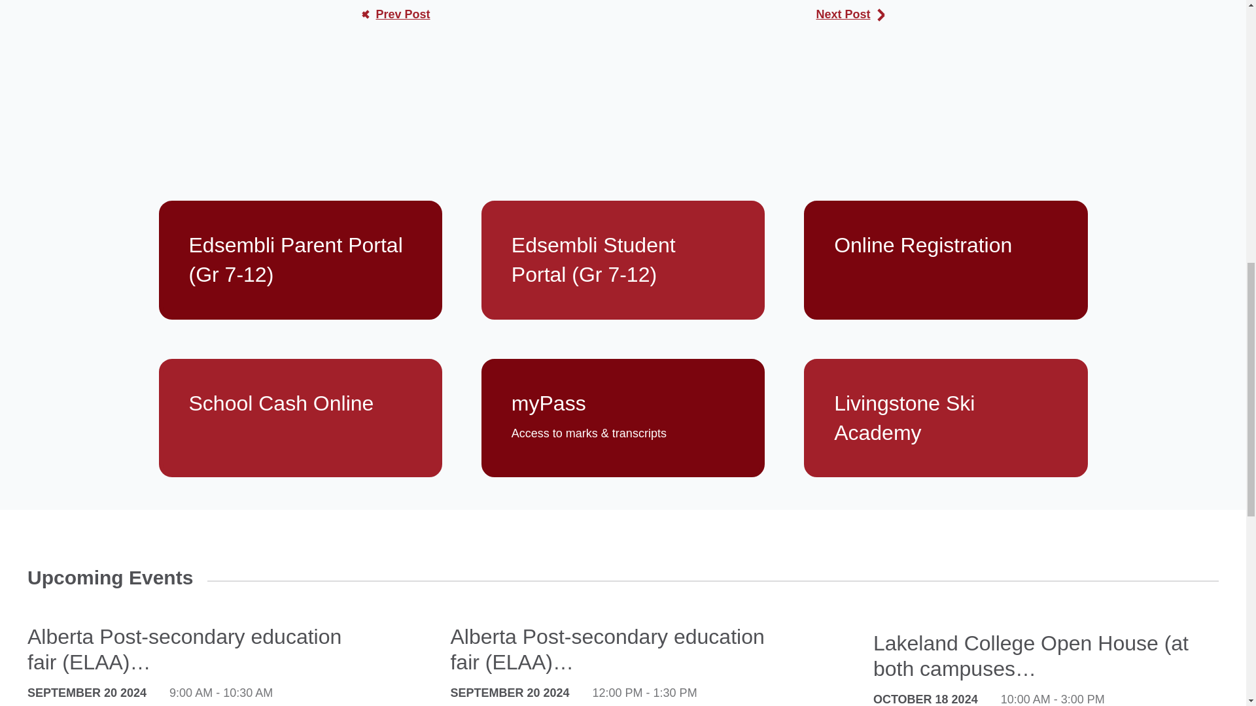 The height and width of the screenshot is (706, 1256). I want to click on myPass, so click(623, 418).